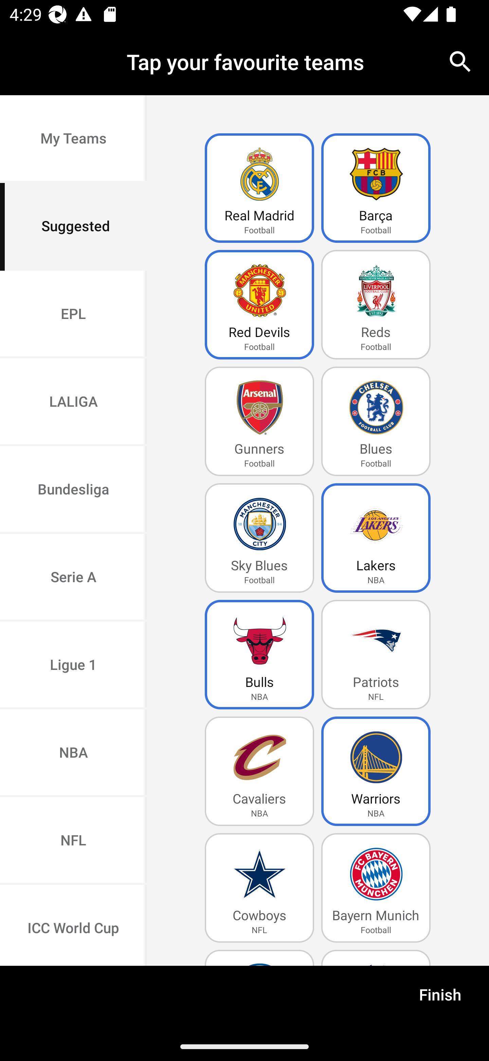 Image resolution: width=489 pixels, height=1061 pixels. I want to click on Sky Blues Sky Blues Football, so click(259, 538).